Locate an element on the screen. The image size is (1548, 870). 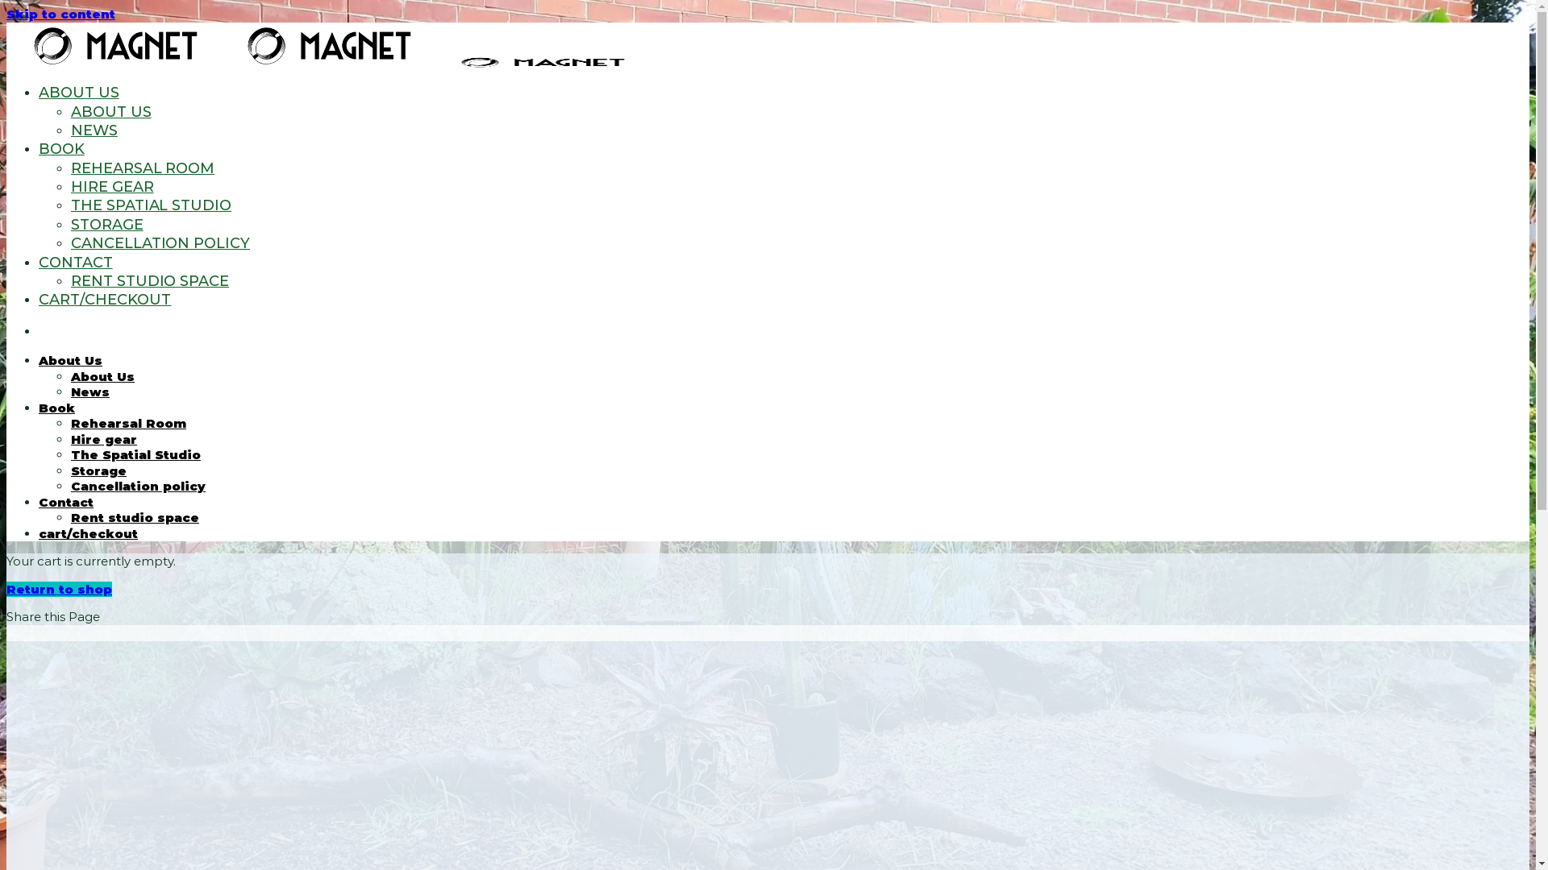
Hire gear is located at coordinates (104, 440).